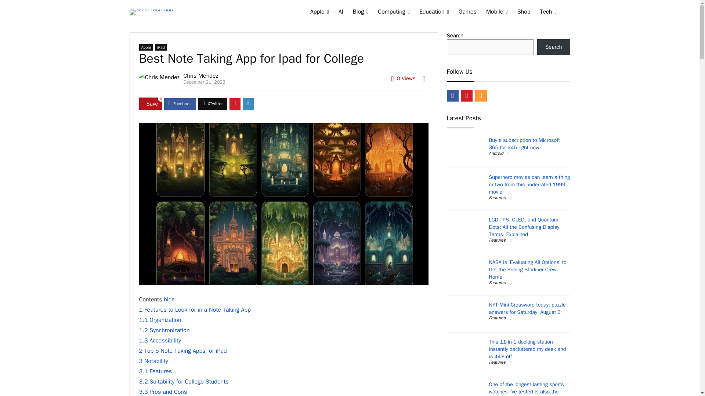 Image resolution: width=705 pixels, height=396 pixels. Describe the element at coordinates (468, 12) in the screenshot. I see `Games` at that location.